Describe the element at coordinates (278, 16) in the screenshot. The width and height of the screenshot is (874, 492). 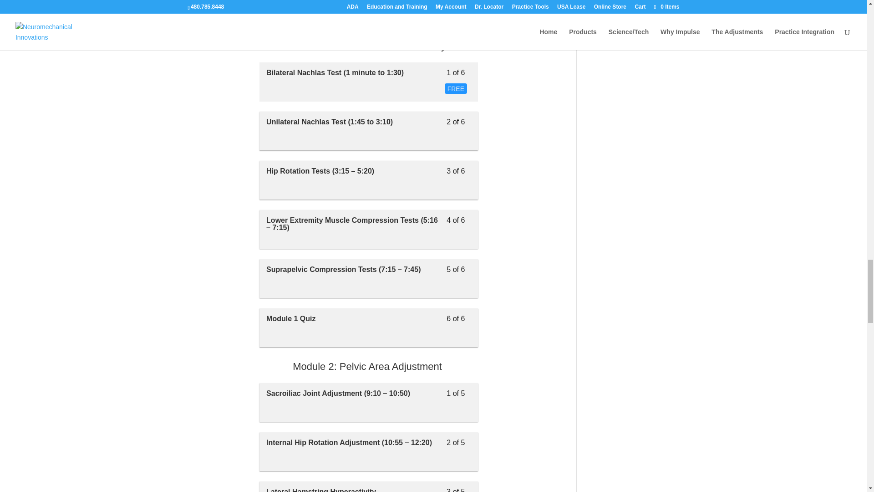
I see `Enroll` at that location.